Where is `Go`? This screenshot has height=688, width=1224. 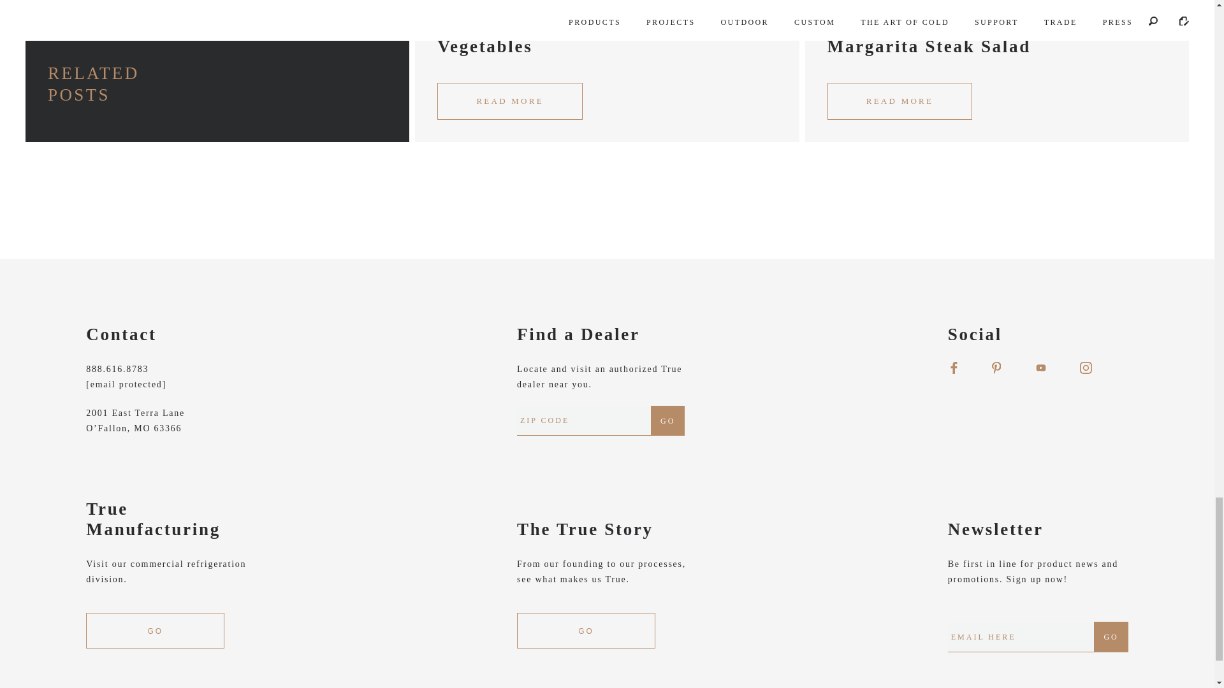 Go is located at coordinates (667, 420).